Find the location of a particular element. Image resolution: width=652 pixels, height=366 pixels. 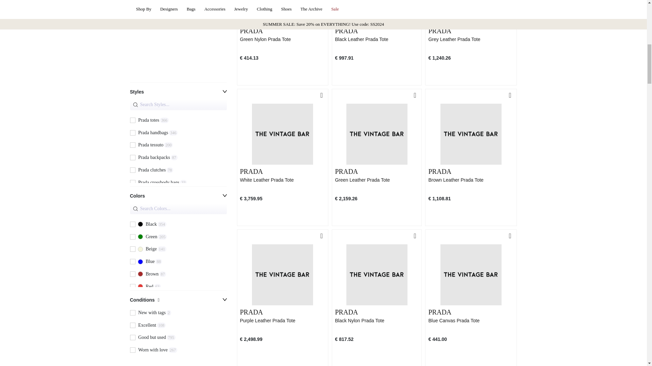

Purple Leather Prada Tote is located at coordinates (132, 37).